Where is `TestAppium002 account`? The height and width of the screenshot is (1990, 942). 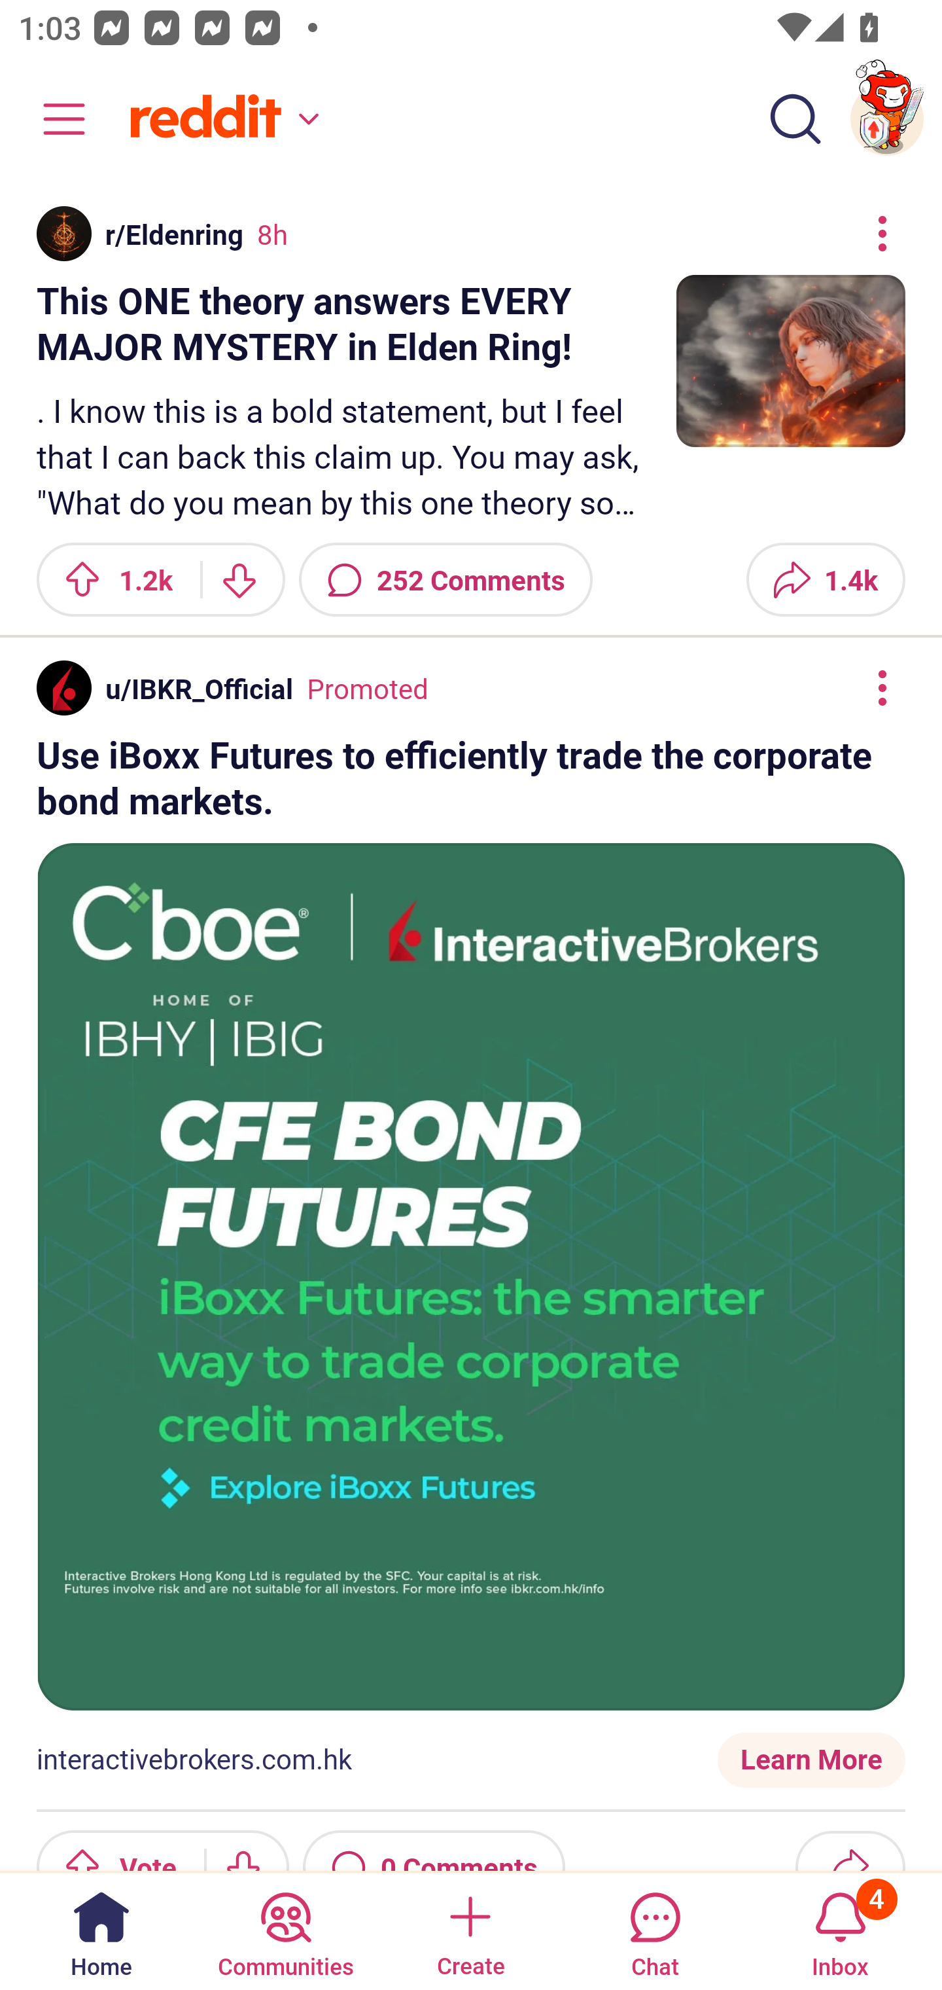
TestAppium002 account is located at coordinates (887, 119).